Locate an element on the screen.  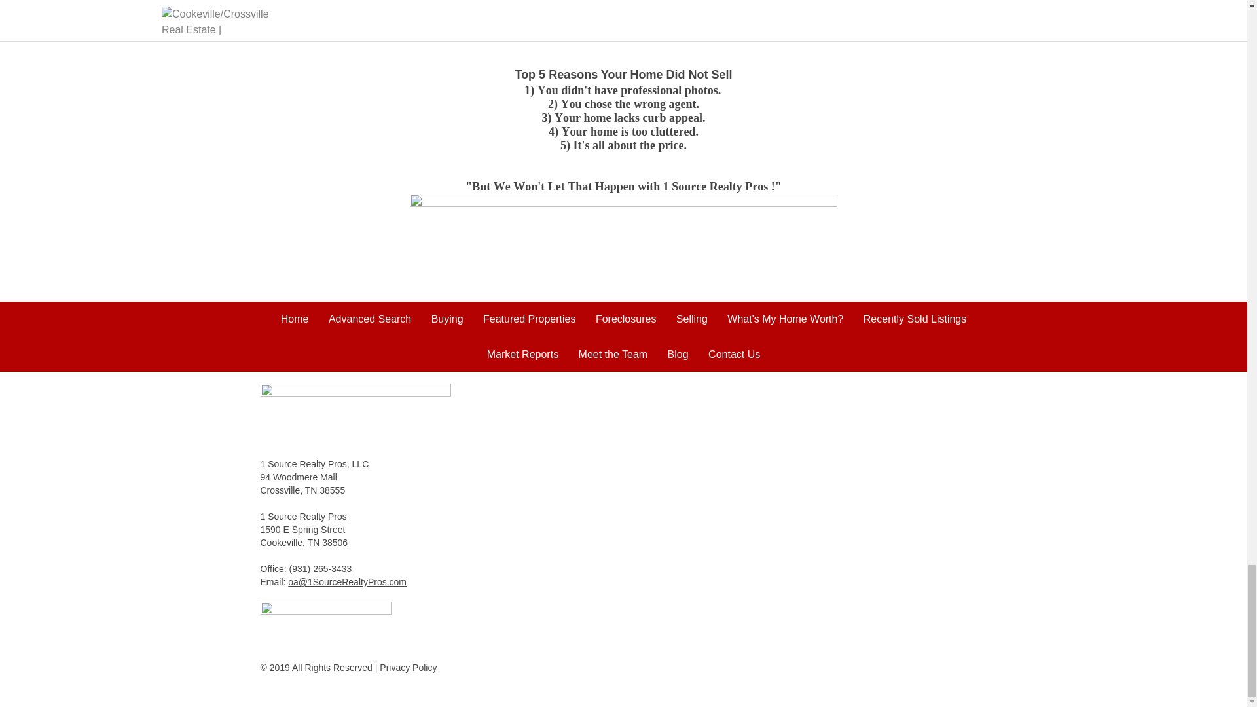
Foreclosures is located at coordinates (626, 319).